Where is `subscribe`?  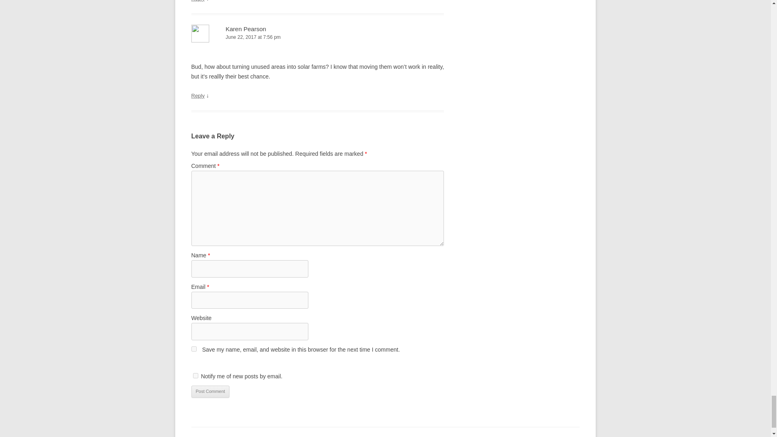
subscribe is located at coordinates (195, 375).